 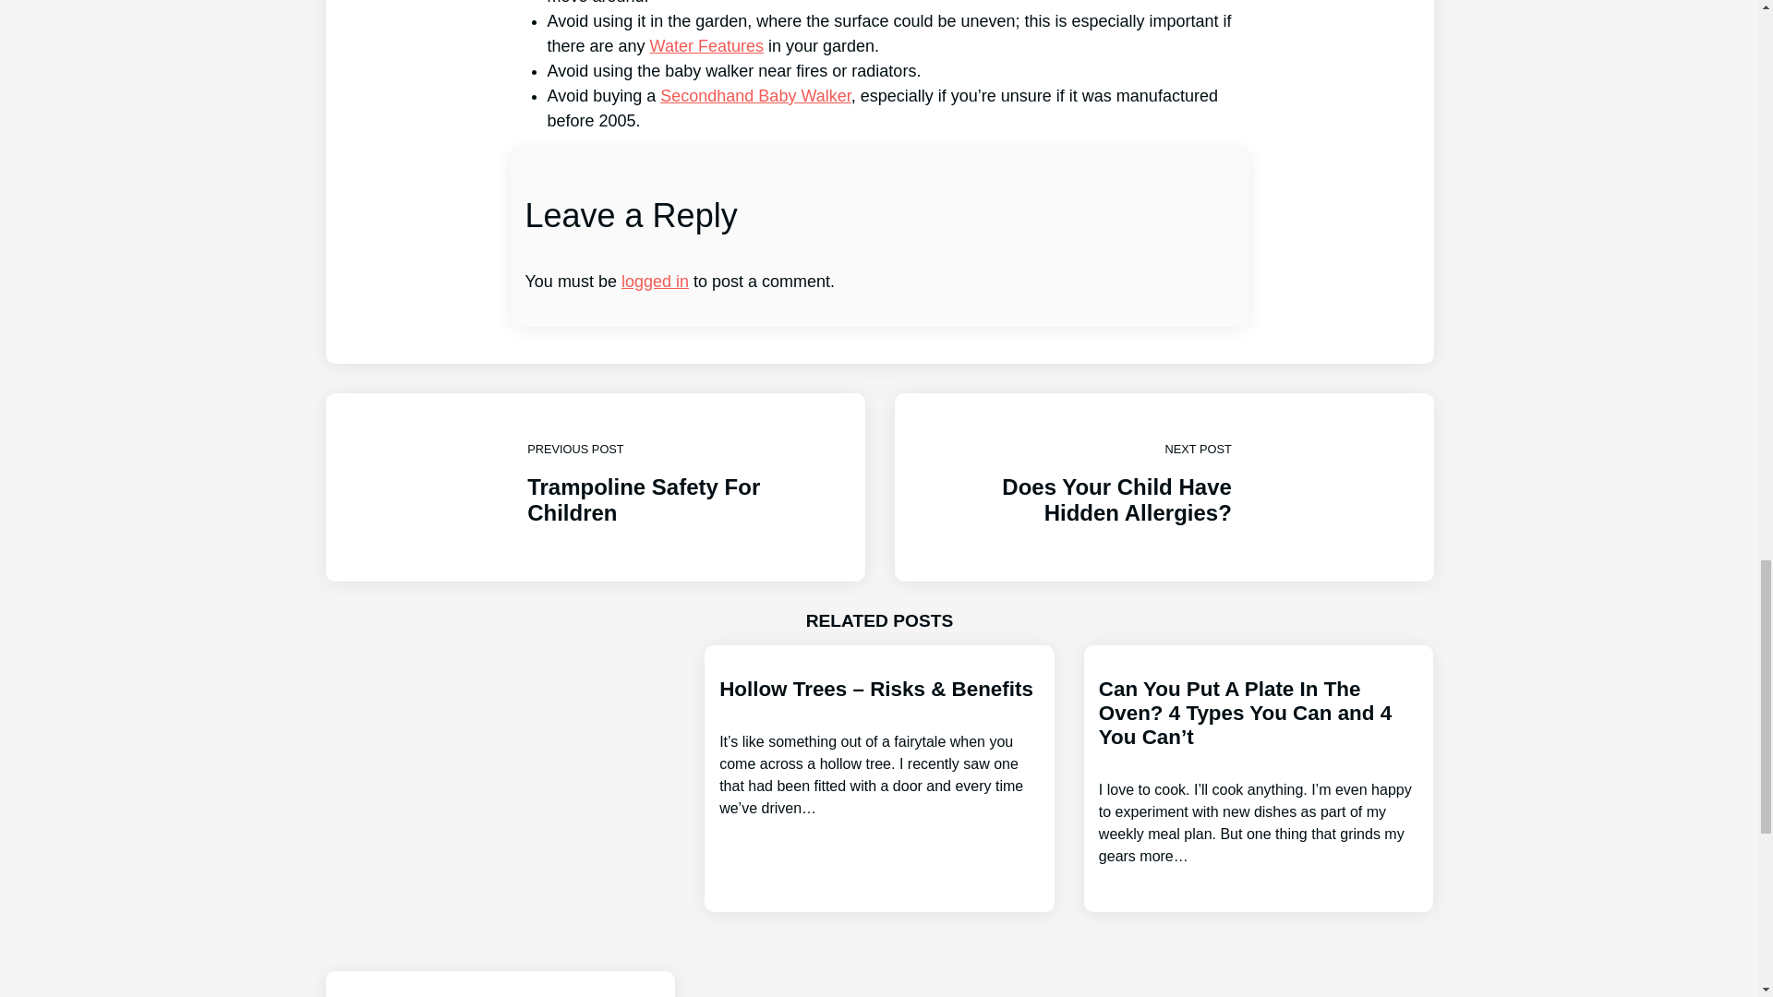 I want to click on Secondhand Baby Walker, so click(x=707, y=46).